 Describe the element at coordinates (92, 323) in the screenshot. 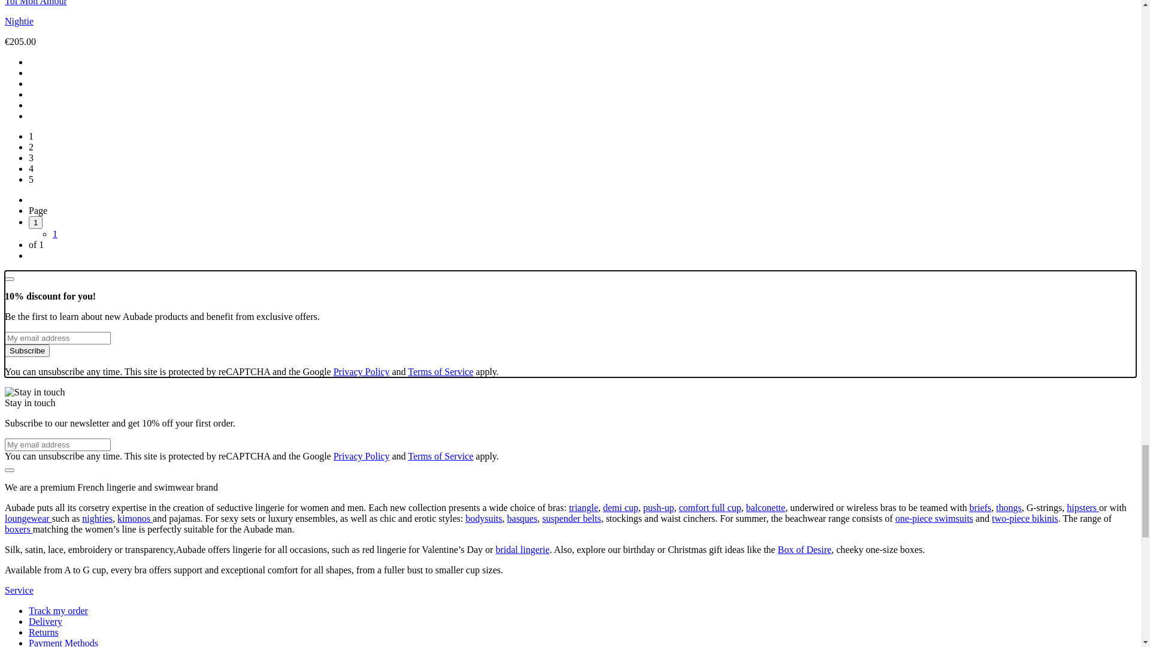

I see `Shorties` at that location.